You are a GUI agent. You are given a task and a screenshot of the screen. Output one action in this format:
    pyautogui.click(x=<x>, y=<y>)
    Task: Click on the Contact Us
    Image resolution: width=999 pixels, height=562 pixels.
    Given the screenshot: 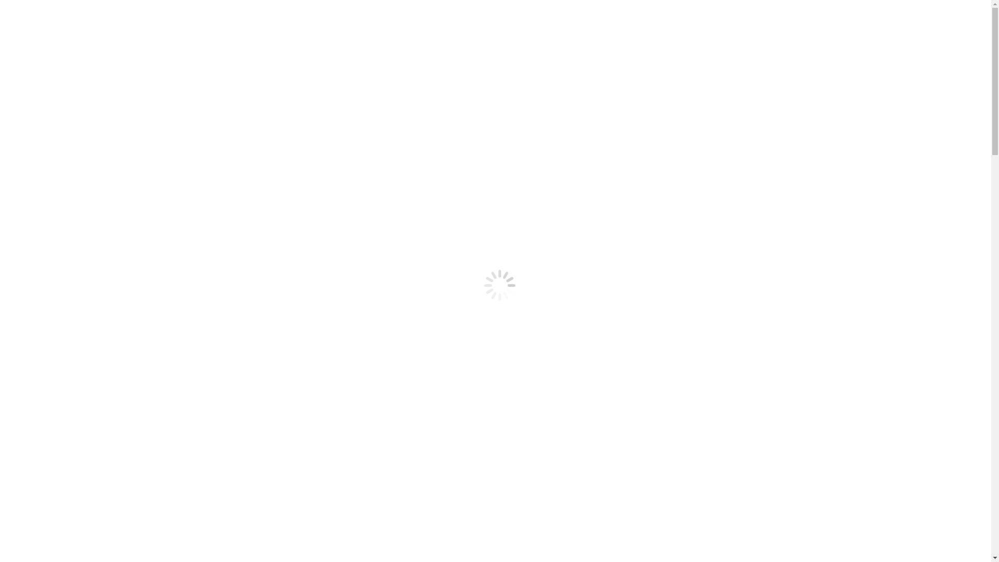 What is the action you would take?
    pyautogui.click(x=44, y=257)
    